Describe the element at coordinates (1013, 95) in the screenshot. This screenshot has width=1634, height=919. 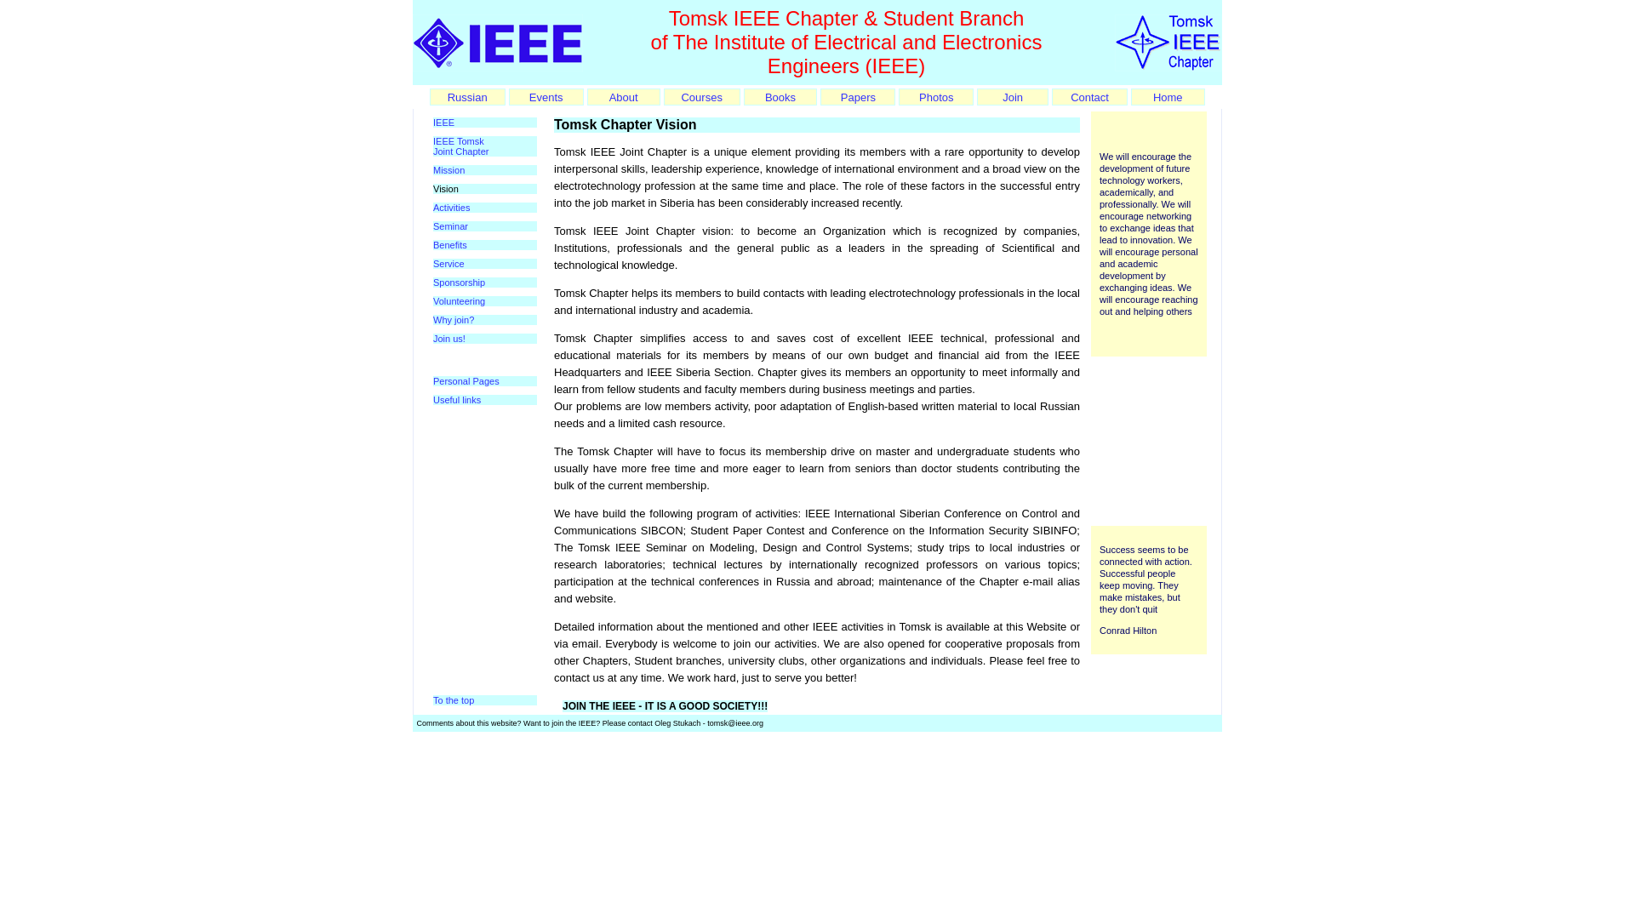
I see `Join` at that location.